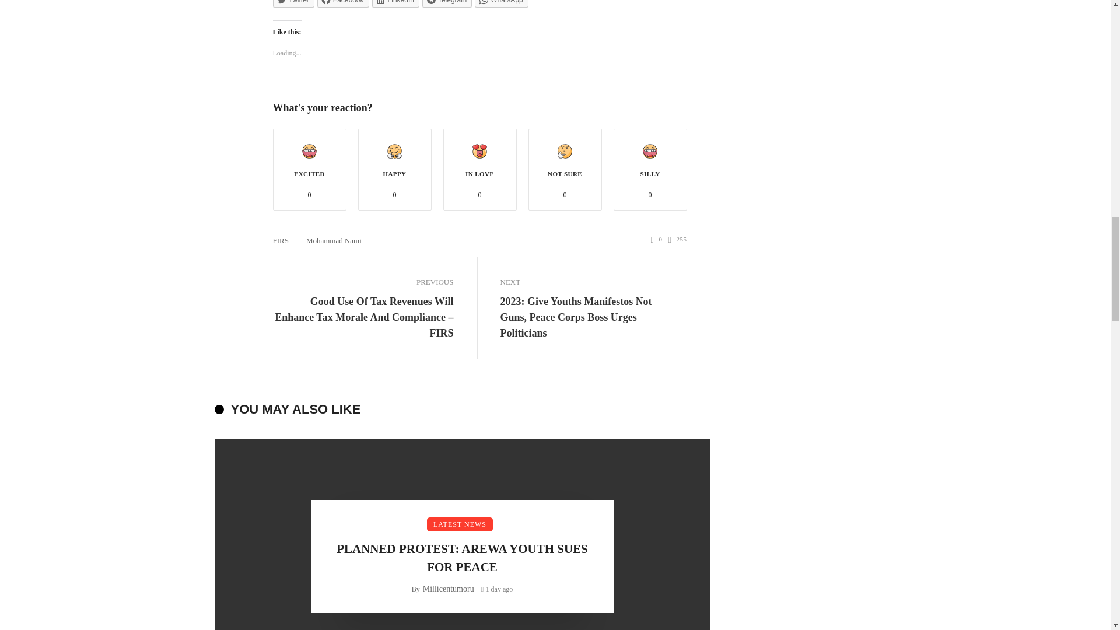 Image resolution: width=1120 pixels, height=630 pixels. What do you see at coordinates (343, 3) in the screenshot?
I see `Click to share on Facebook` at bounding box center [343, 3].